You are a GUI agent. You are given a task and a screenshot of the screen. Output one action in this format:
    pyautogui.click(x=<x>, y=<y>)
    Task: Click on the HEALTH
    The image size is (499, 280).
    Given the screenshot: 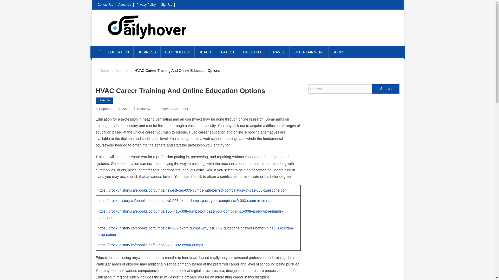 What is the action you would take?
    pyautogui.click(x=205, y=52)
    